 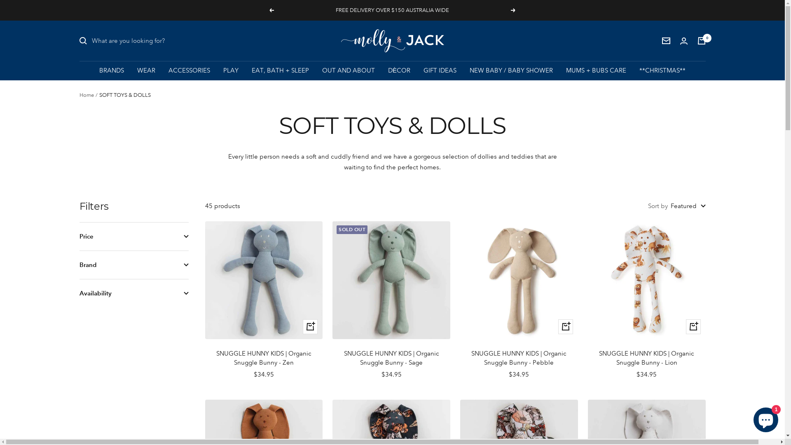 What do you see at coordinates (519, 358) in the screenshot?
I see `SNUGGLE HUNNY KIDS | Organic Snuggle Bunny - Pebble` at bounding box center [519, 358].